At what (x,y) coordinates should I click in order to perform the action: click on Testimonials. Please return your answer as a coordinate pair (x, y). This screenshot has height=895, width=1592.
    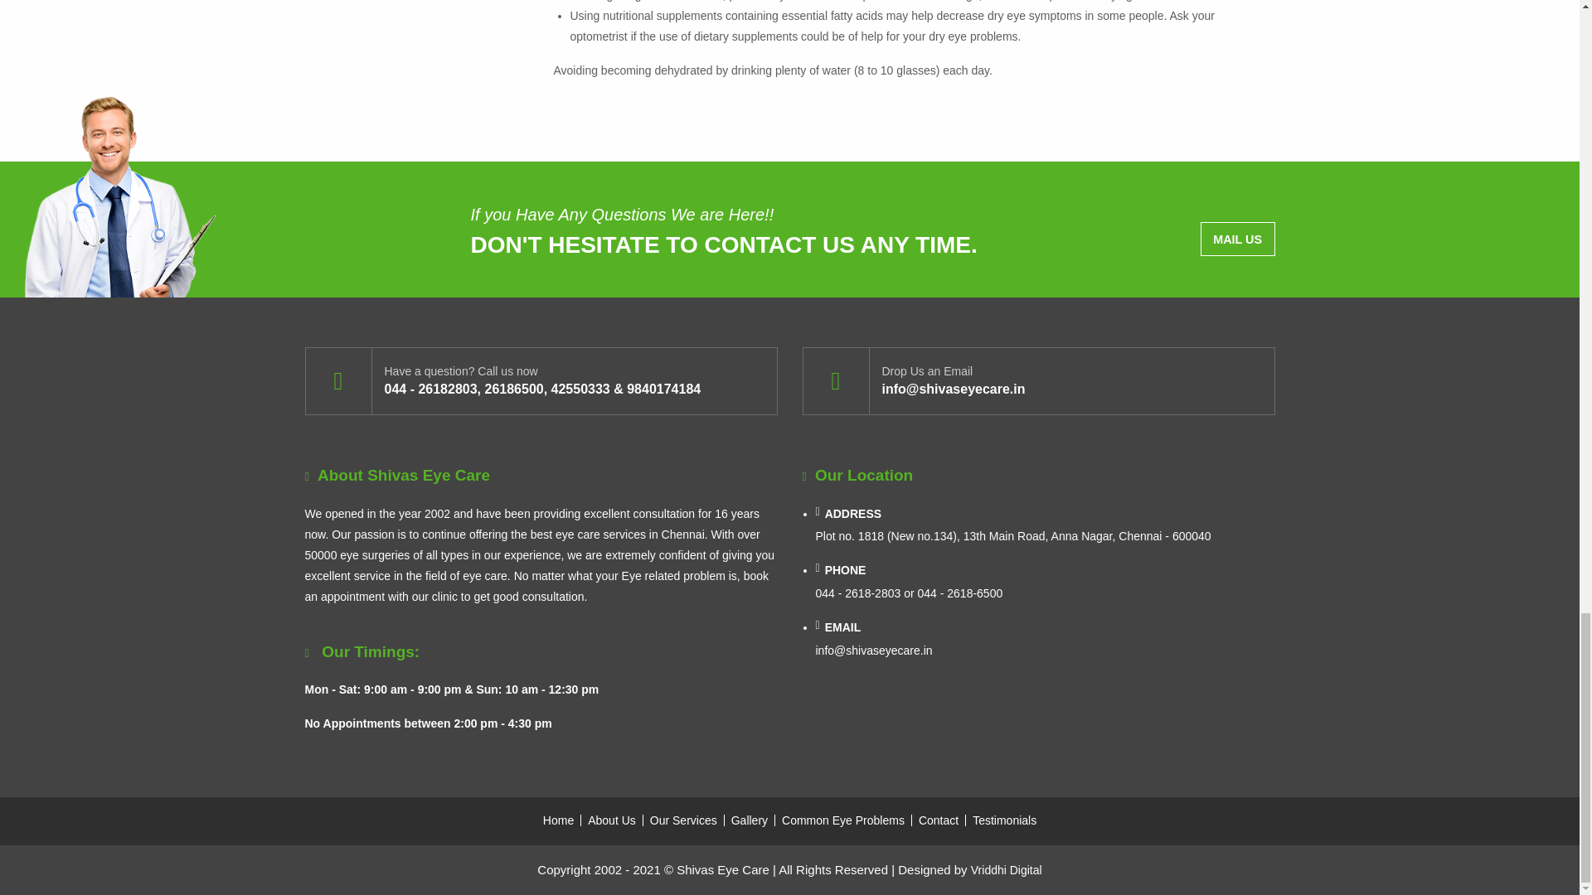
    Looking at the image, I should click on (1001, 820).